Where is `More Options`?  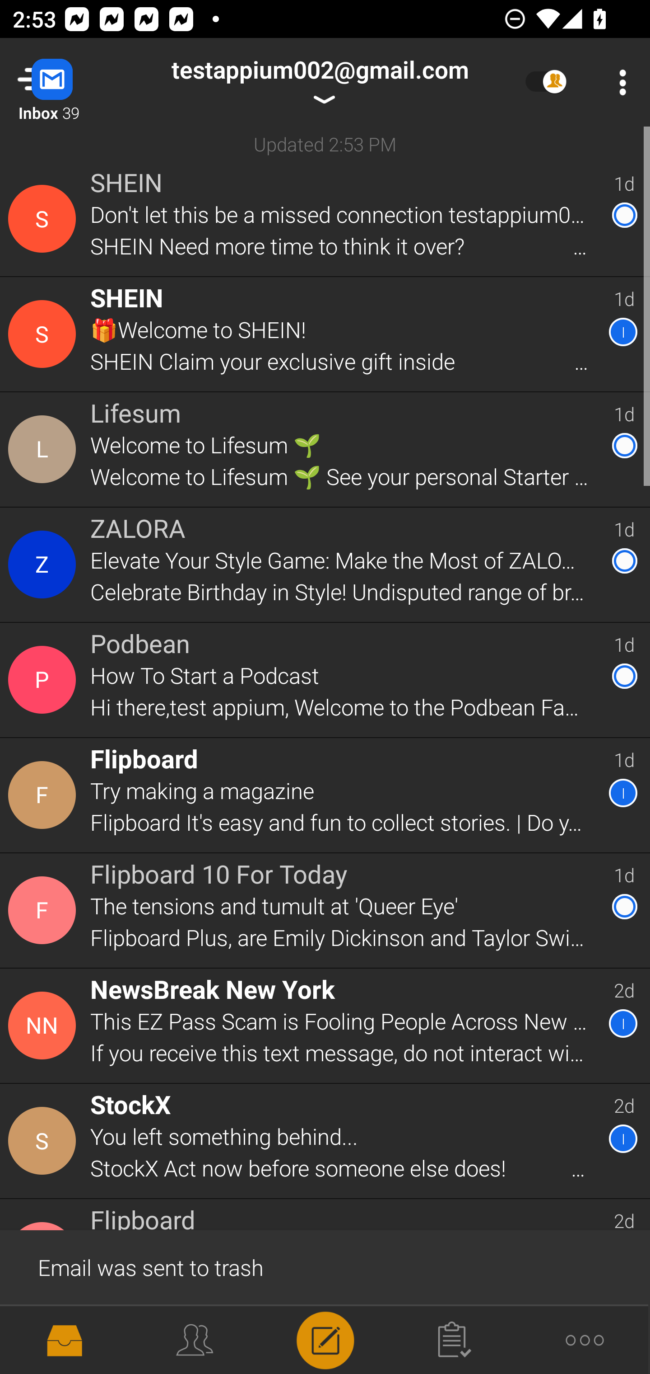 More Options is located at coordinates (618, 82).